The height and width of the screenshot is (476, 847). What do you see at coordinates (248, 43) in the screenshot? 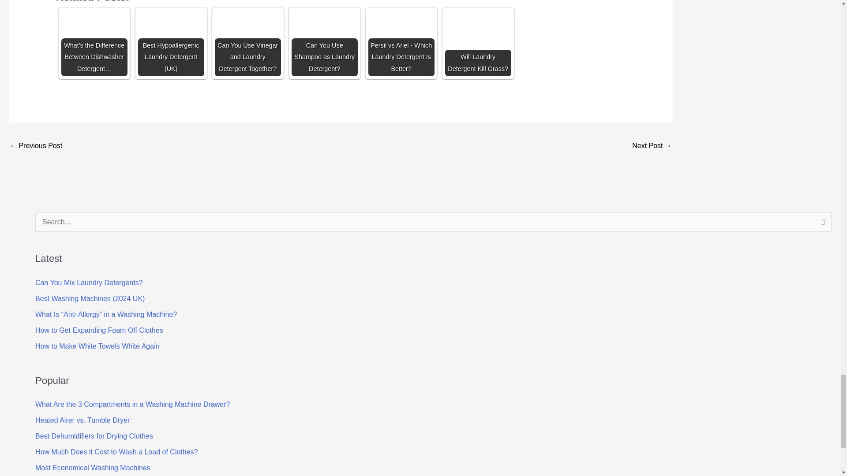
I see `Can You Use Vinegar and Laundry Detergent Together?` at bounding box center [248, 43].